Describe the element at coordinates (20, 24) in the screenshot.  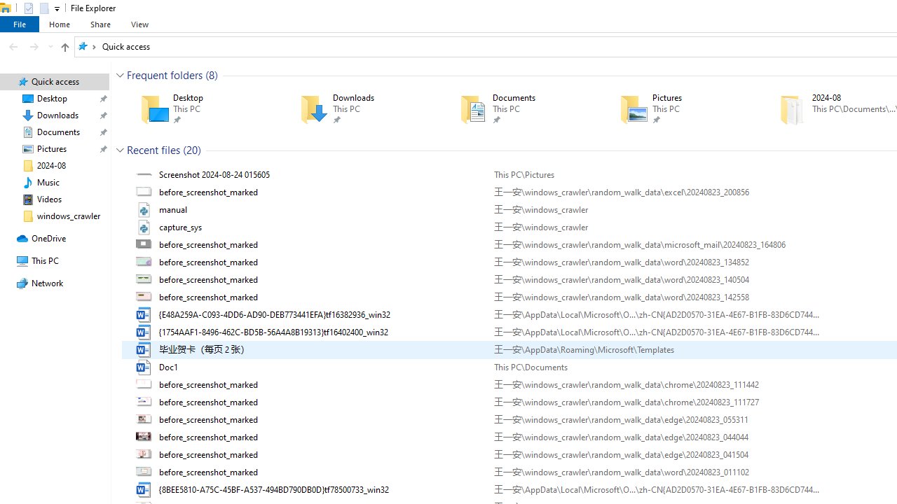
I see `File tab` at that location.